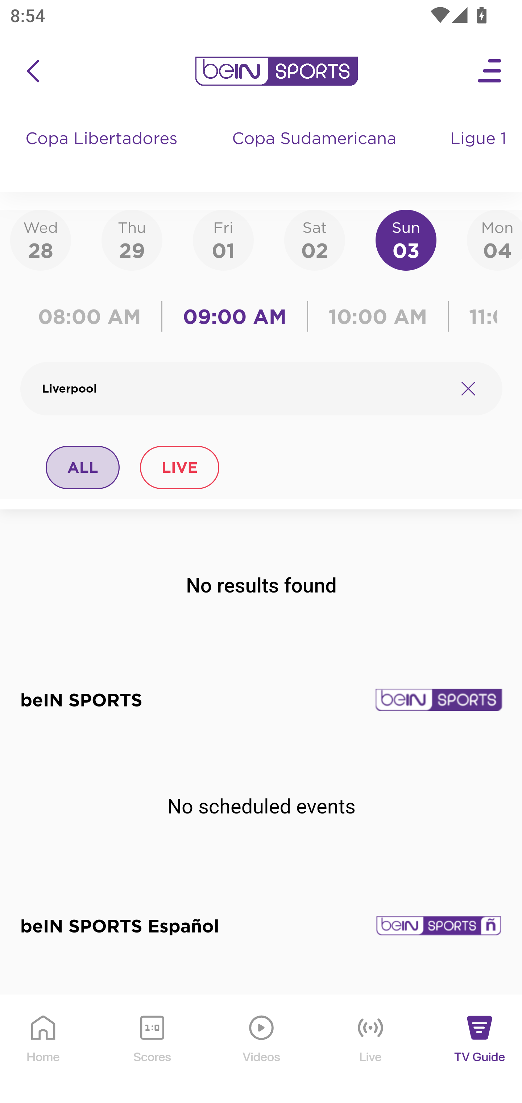  Describe the element at coordinates (235, 316) in the screenshot. I see `09:00 AM` at that location.